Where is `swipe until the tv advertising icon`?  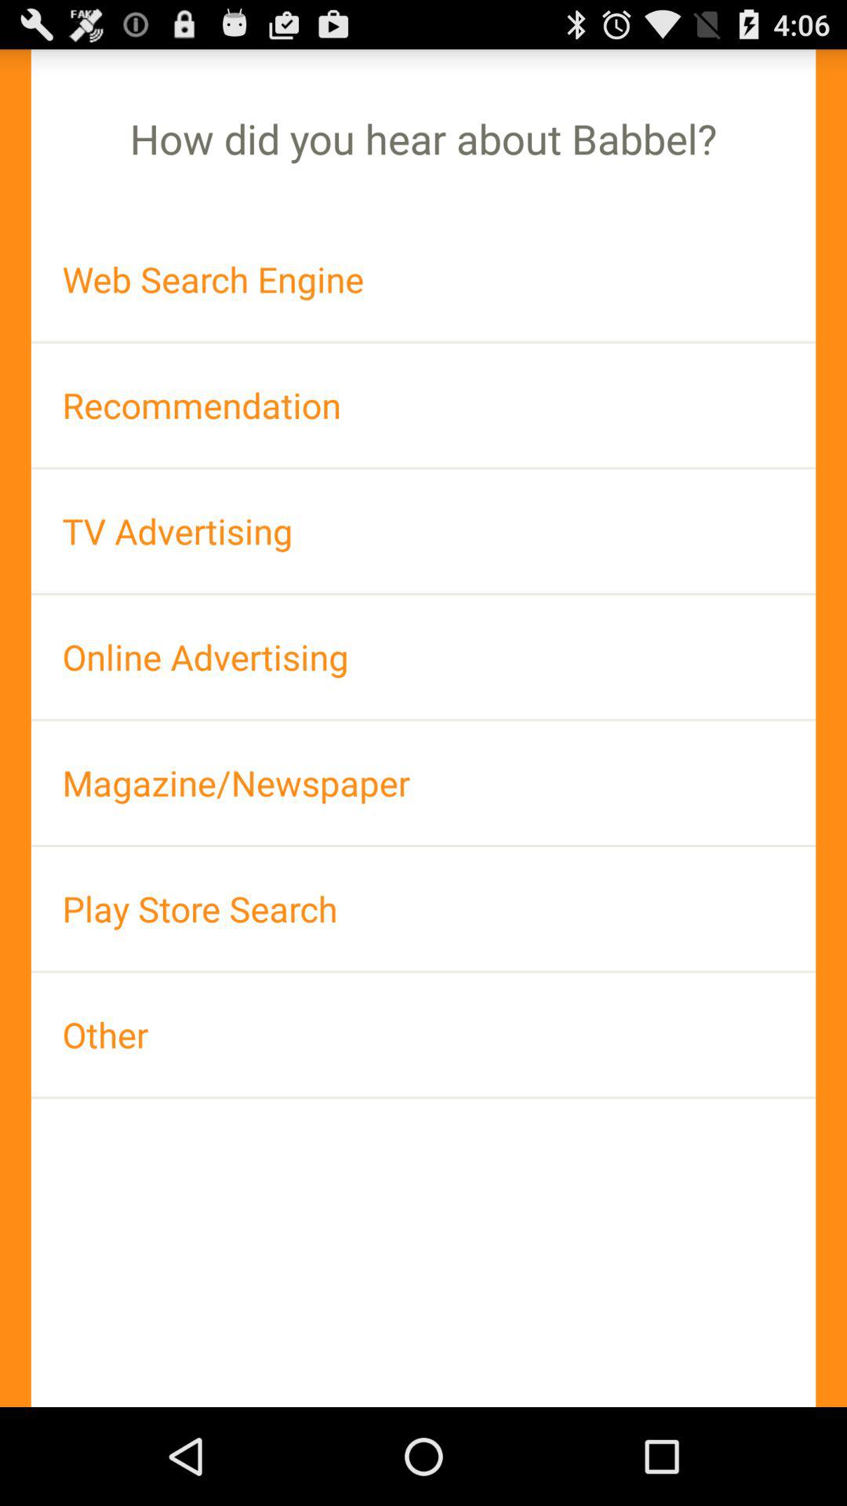
swipe until the tv advertising icon is located at coordinates (423, 531).